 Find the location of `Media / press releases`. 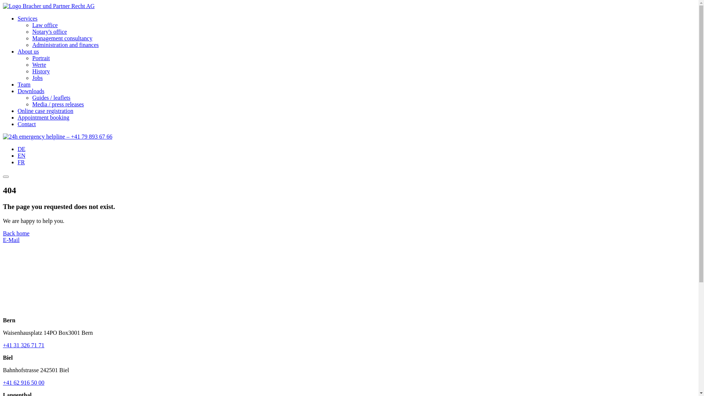

Media / press releases is located at coordinates (58, 104).